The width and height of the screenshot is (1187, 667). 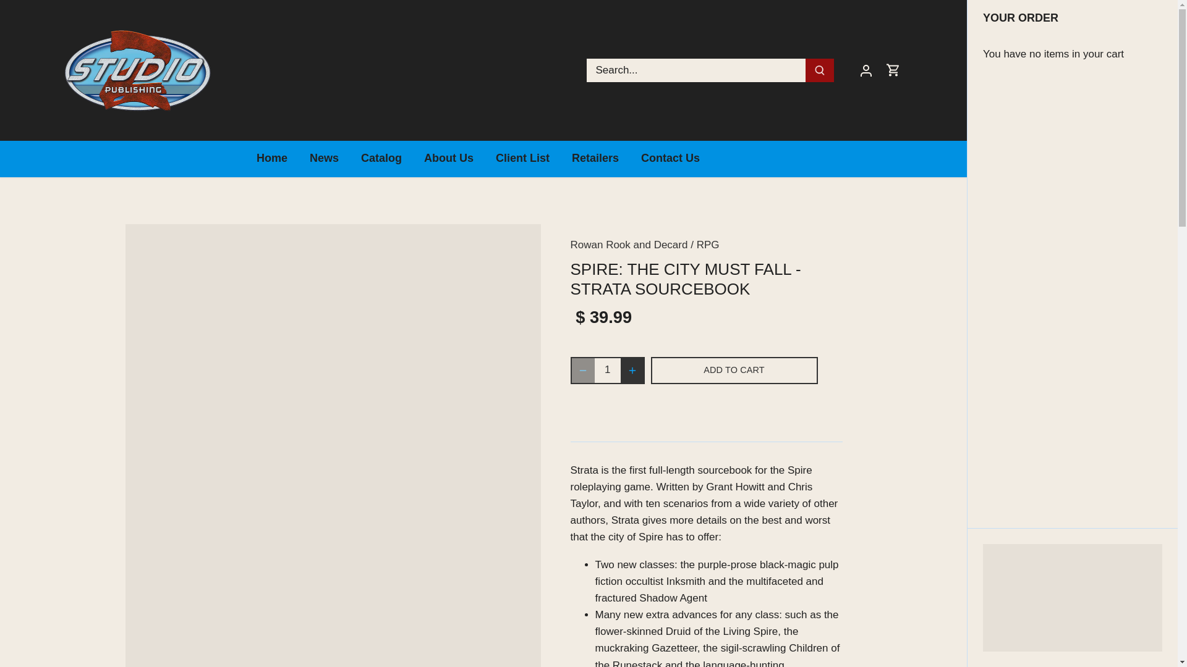 What do you see at coordinates (277, 159) in the screenshot?
I see `Home` at bounding box center [277, 159].